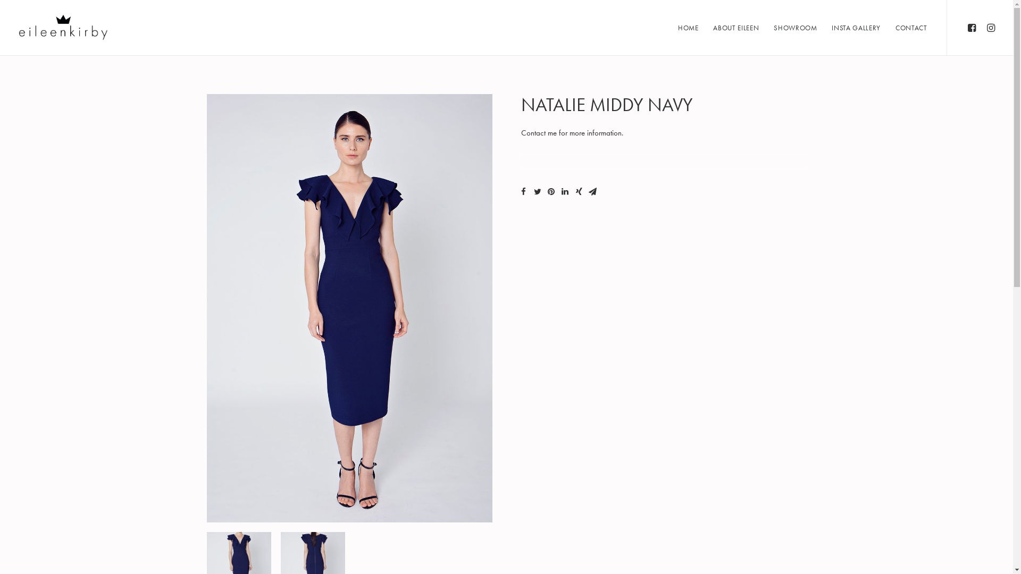 The width and height of the screenshot is (1021, 574). I want to click on HOME, so click(688, 28).